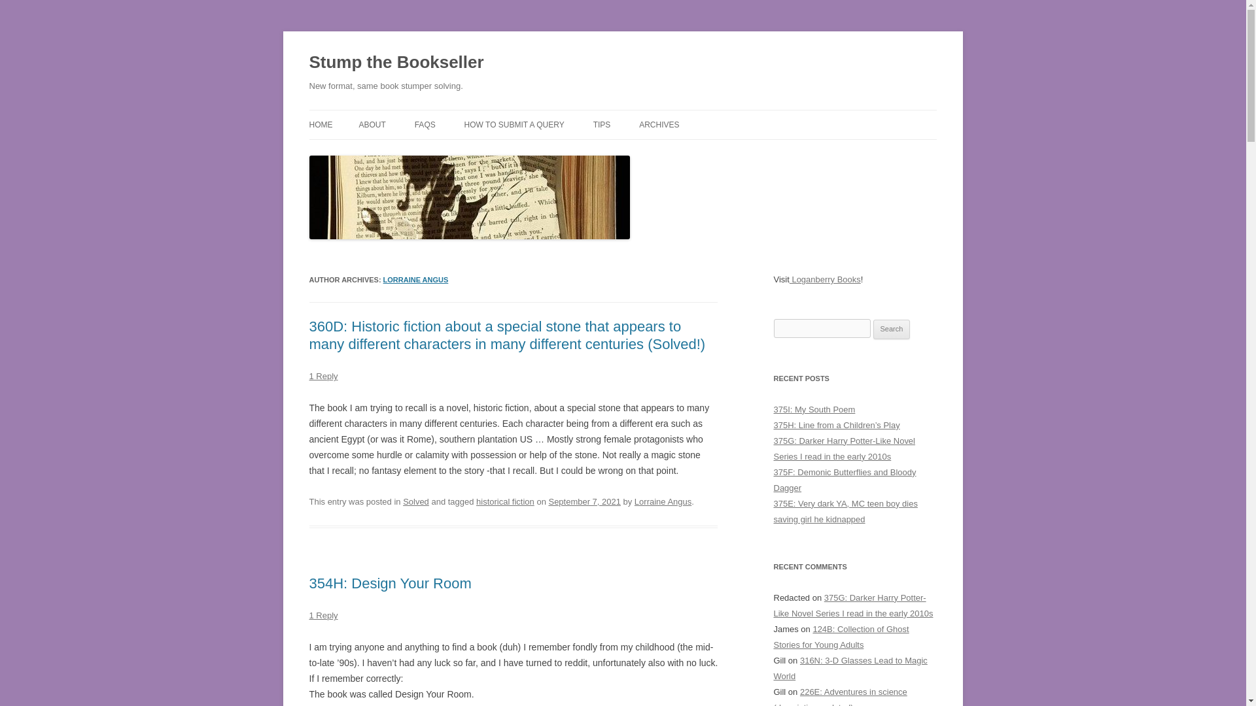 The width and height of the screenshot is (1256, 706). I want to click on HOW TO SUBMIT A QUERY, so click(514, 124).